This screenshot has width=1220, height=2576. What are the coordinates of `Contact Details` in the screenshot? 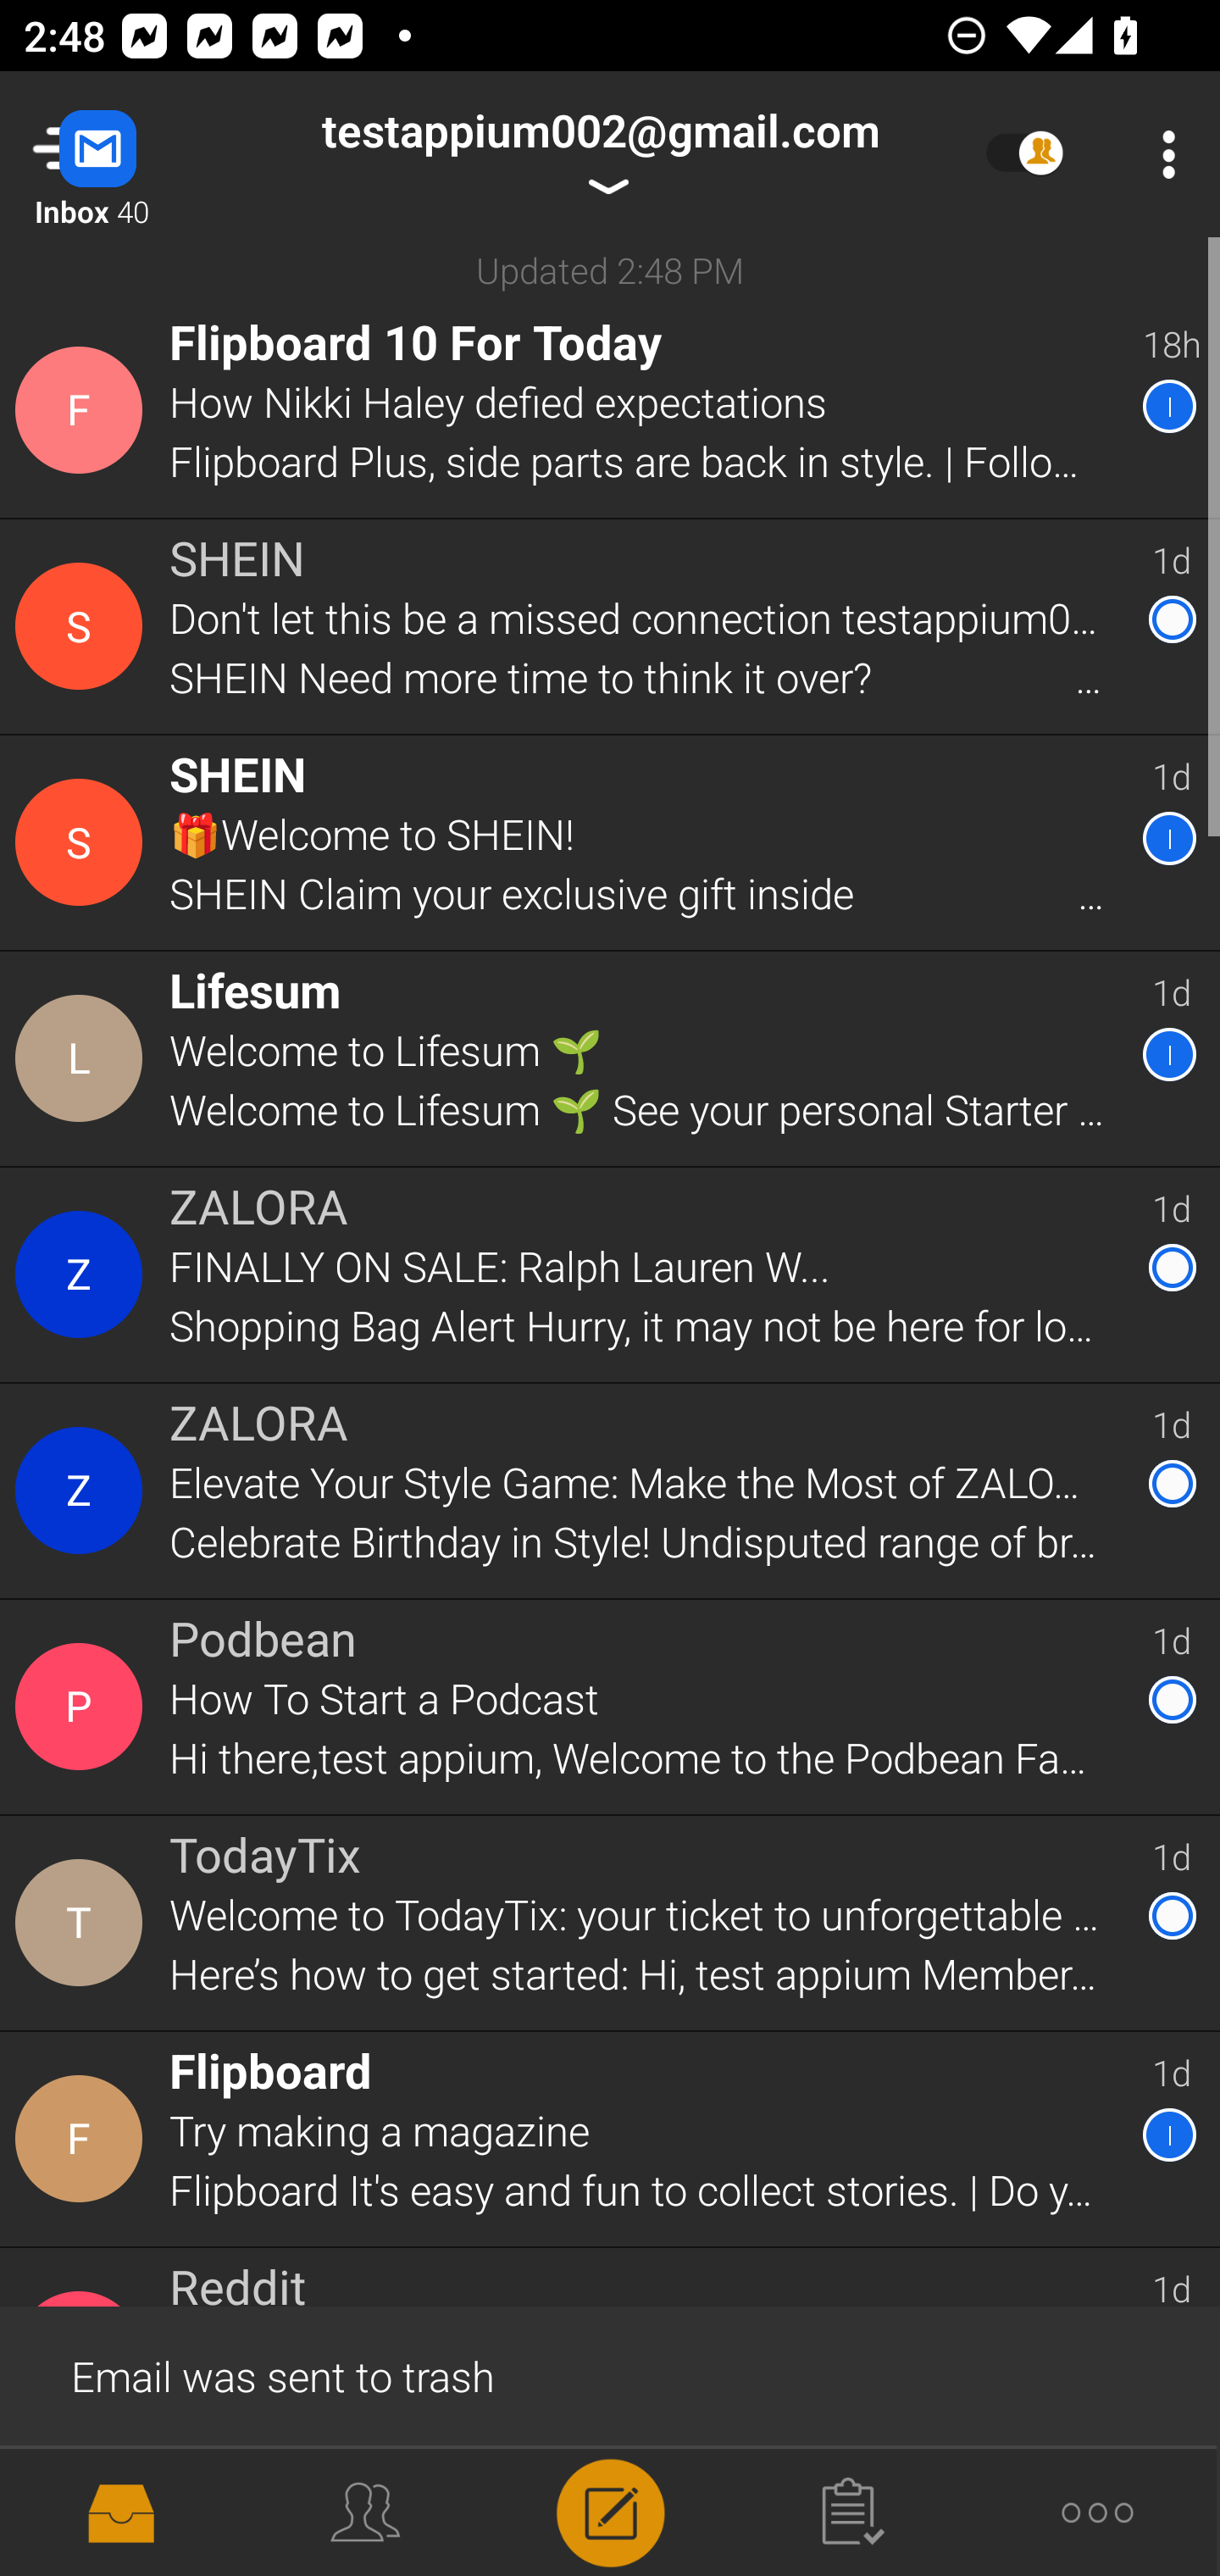 It's located at (83, 410).